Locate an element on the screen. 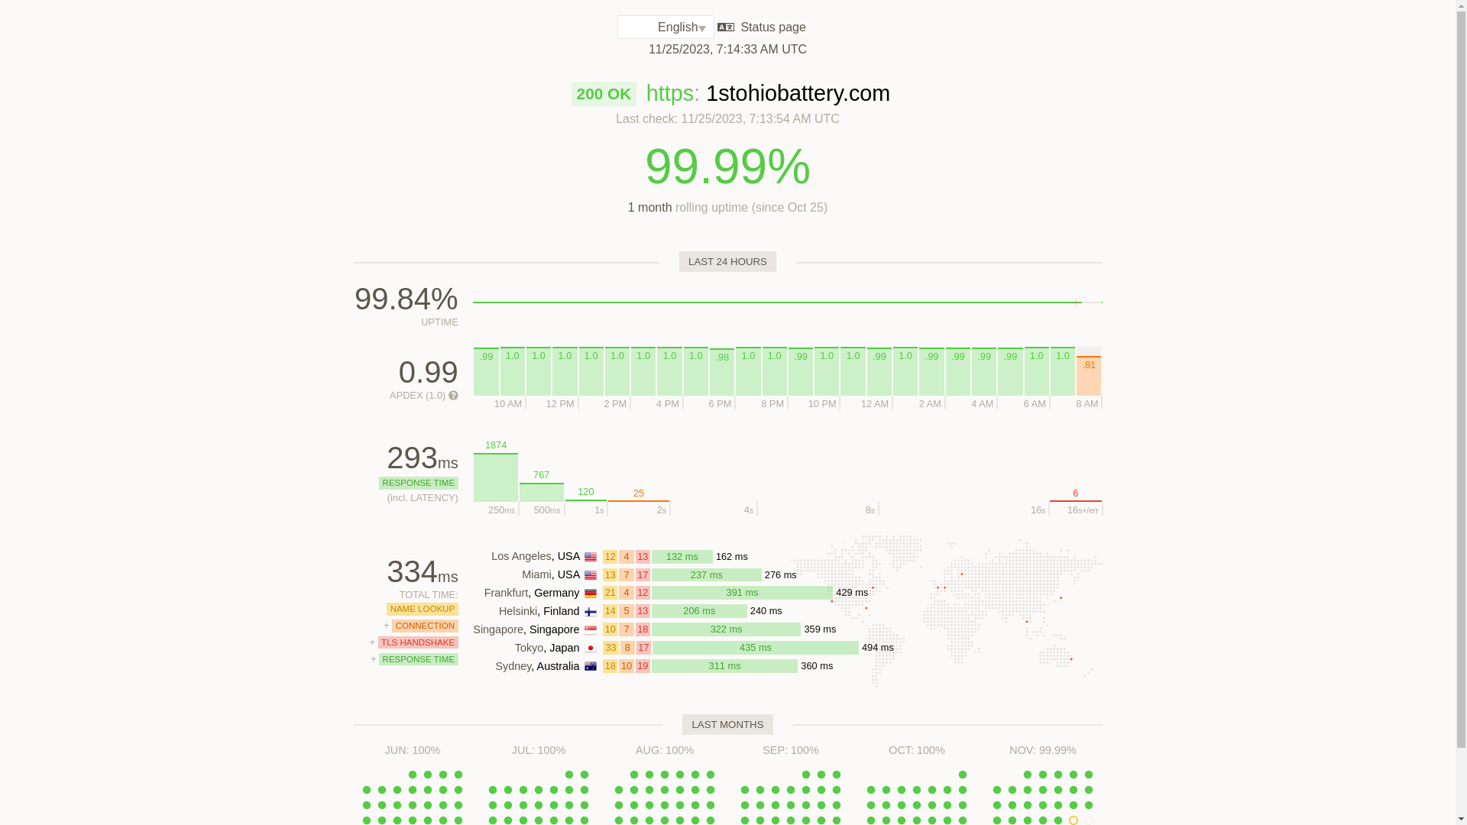  <small>Sep 01:</small> No downtime is located at coordinates (806, 775).